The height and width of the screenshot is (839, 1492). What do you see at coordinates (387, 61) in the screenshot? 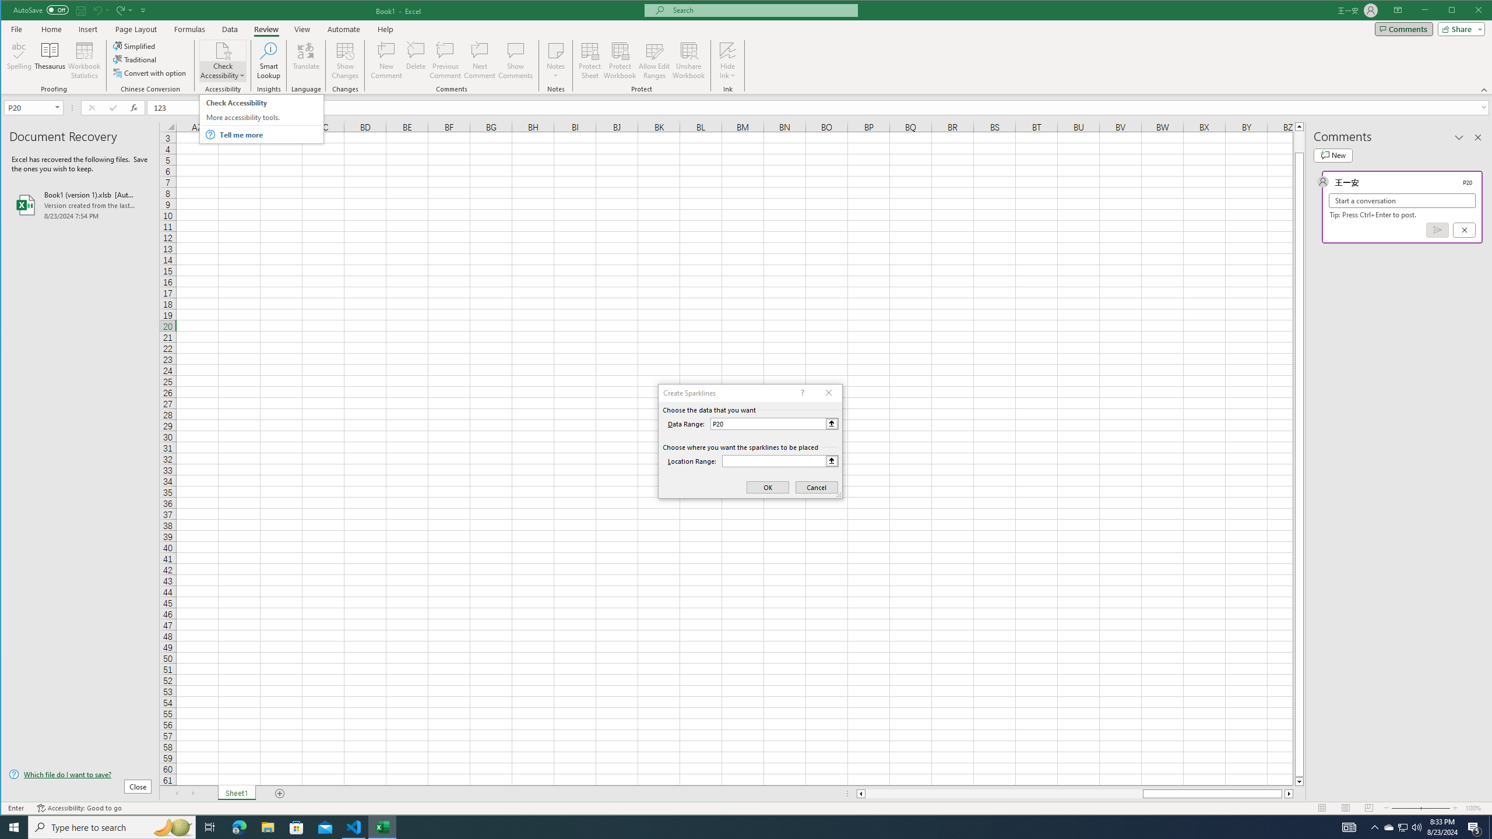
I see `New Comment` at bounding box center [387, 61].